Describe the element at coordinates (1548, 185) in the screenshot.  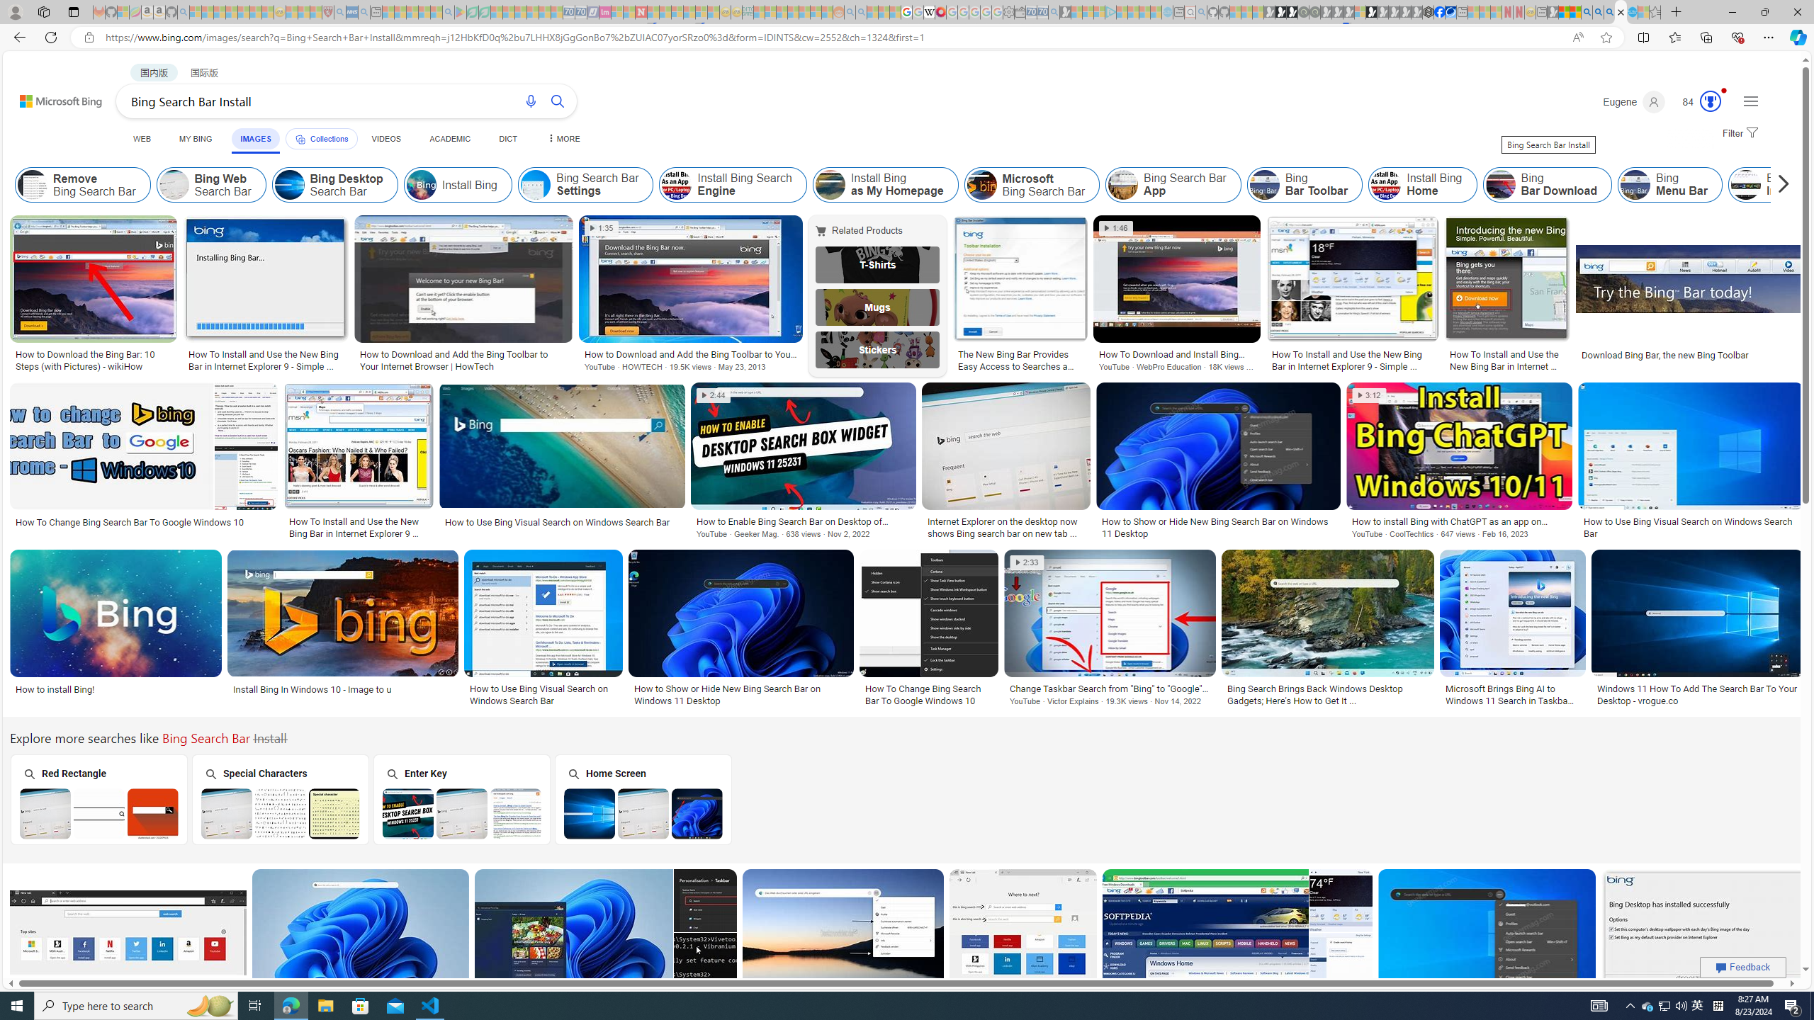
I see `Bing Bar Download` at that location.